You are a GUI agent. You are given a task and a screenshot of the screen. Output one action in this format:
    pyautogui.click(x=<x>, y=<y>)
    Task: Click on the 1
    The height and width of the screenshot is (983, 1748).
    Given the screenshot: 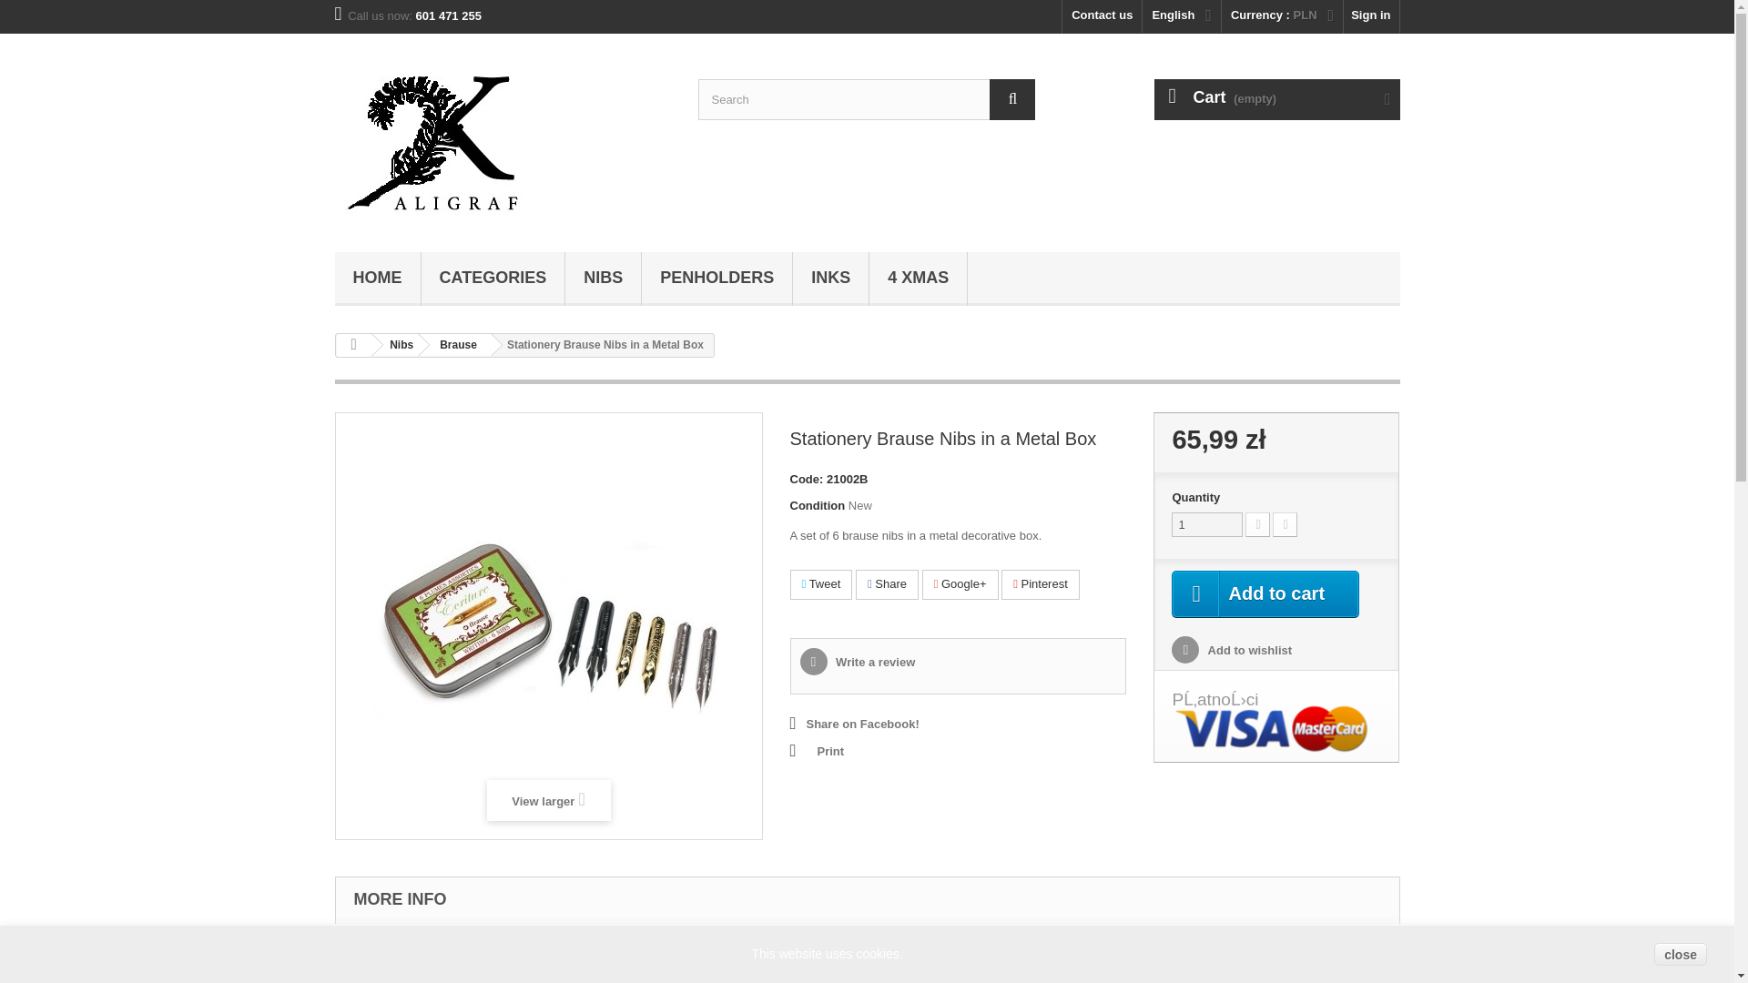 What is the action you would take?
    pyautogui.click(x=1207, y=524)
    